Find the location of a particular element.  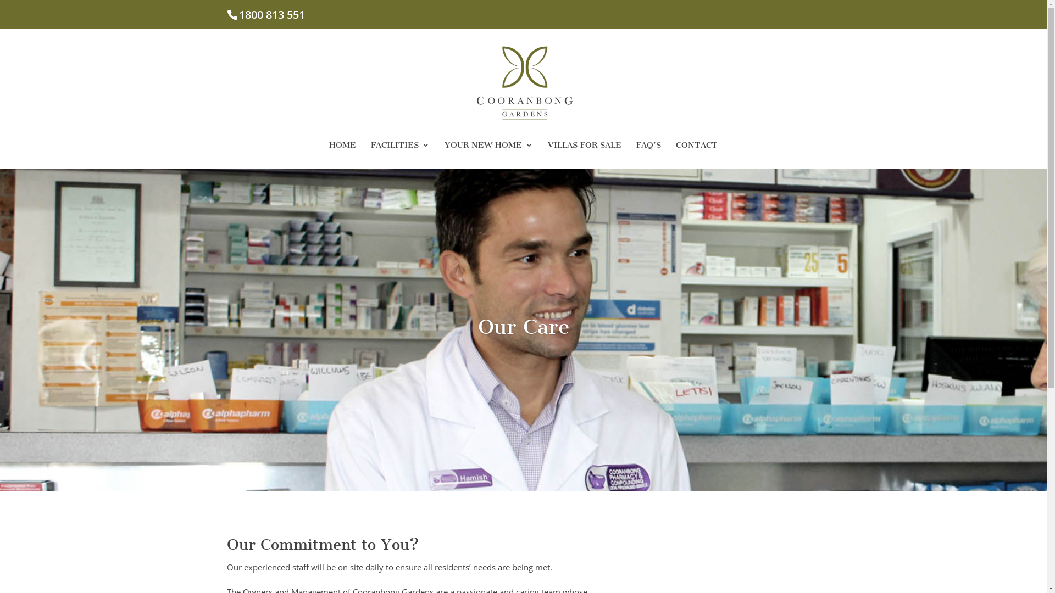

VILLAS FOR SALE is located at coordinates (585, 155).